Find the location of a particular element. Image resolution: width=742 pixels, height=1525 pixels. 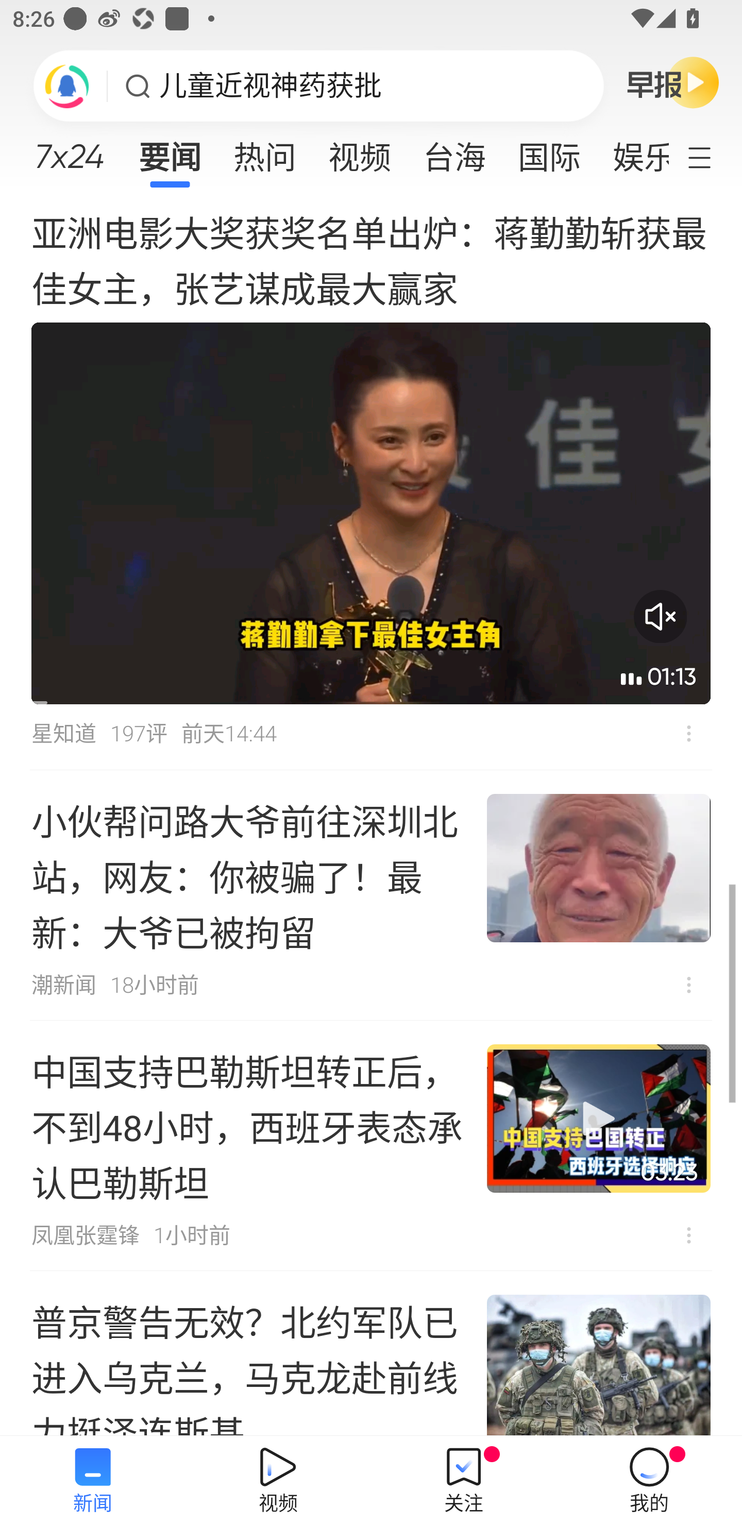

国际 is located at coordinates (549, 151).